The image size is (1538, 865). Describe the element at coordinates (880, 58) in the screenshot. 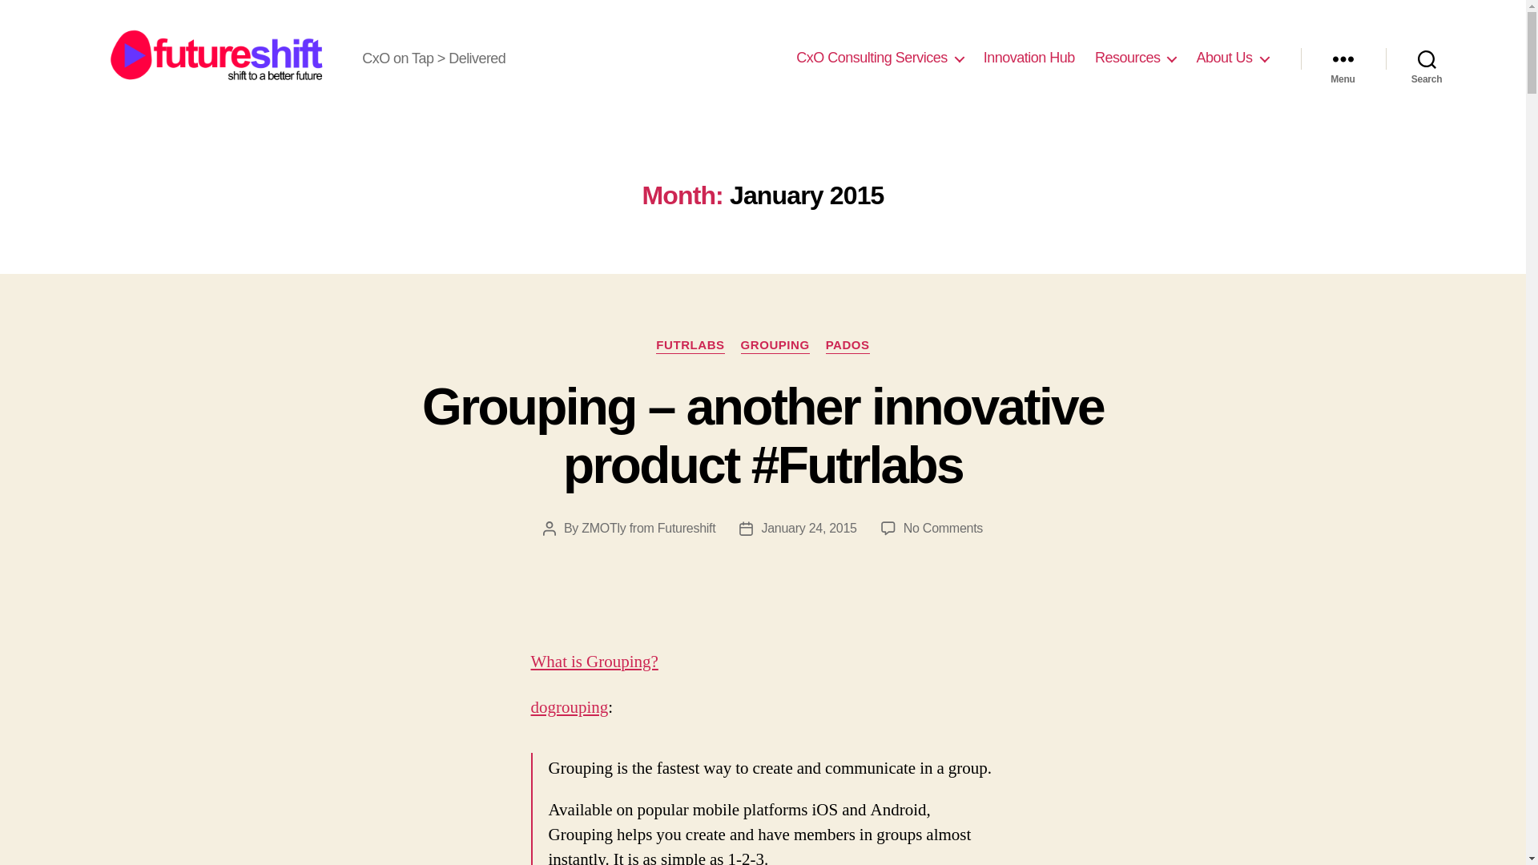

I see `CxO Consulting Services` at that location.